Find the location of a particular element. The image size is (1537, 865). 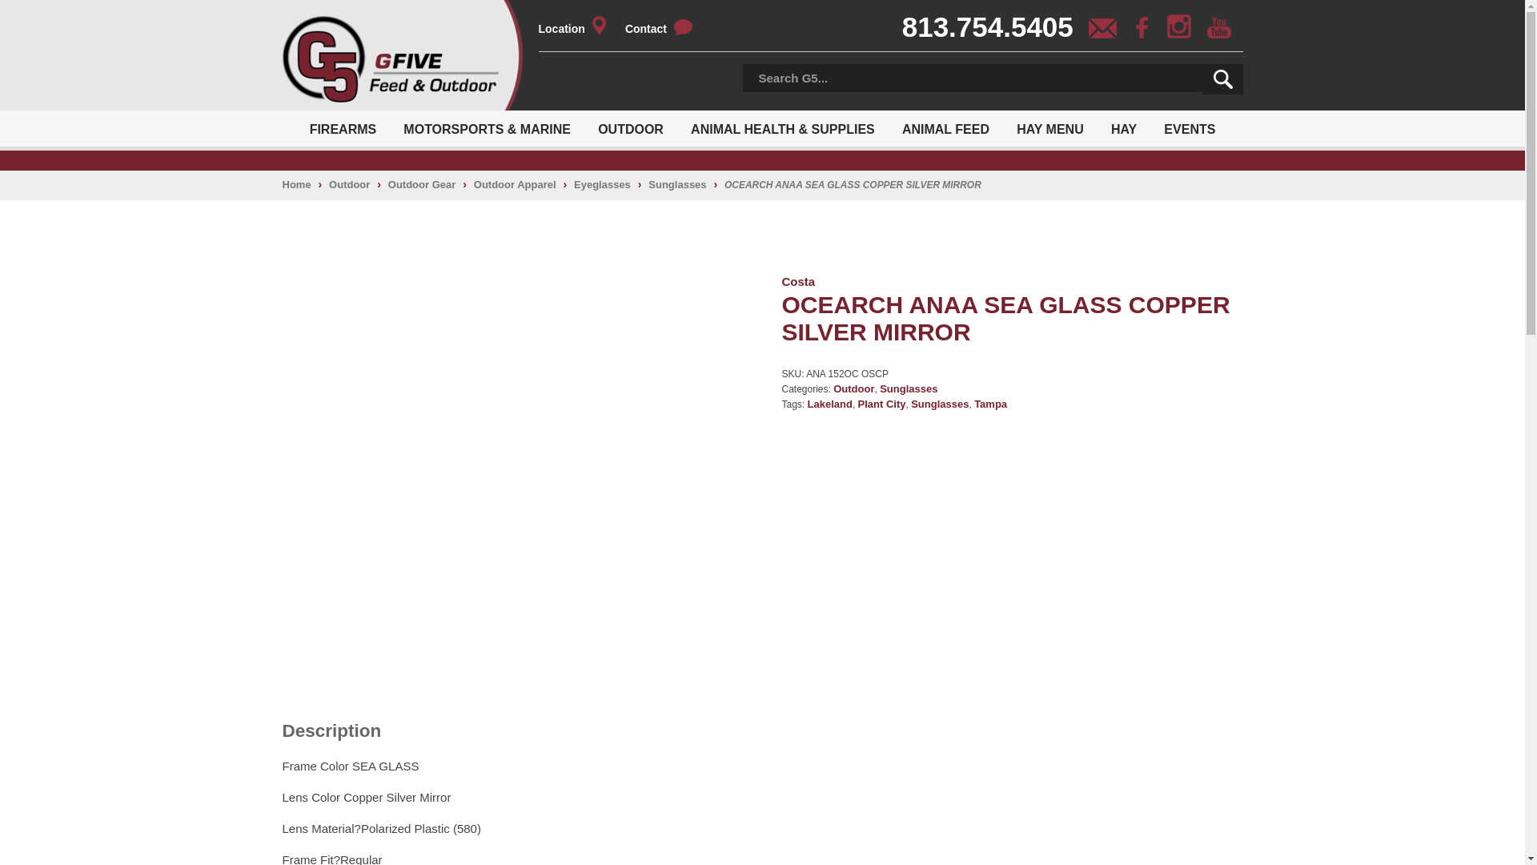

FIREARMS is located at coordinates (343, 128).